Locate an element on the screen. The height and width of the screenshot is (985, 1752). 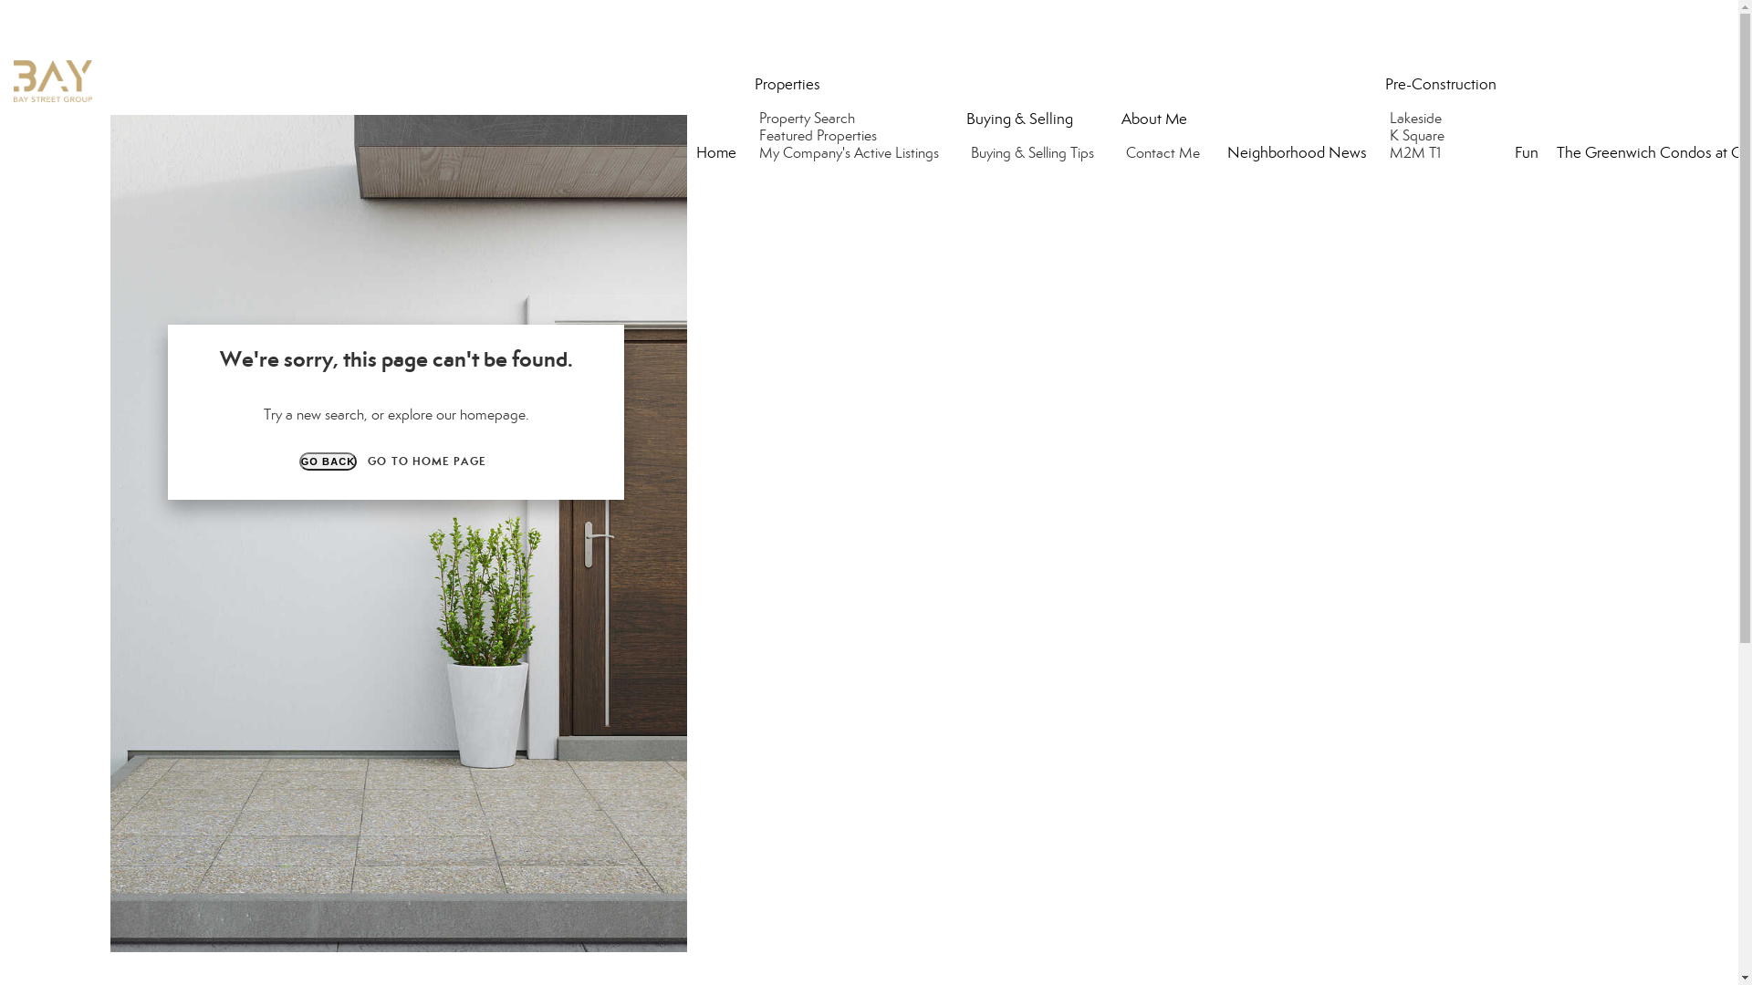
Buying & Selling Tips is located at coordinates (1035, 153).